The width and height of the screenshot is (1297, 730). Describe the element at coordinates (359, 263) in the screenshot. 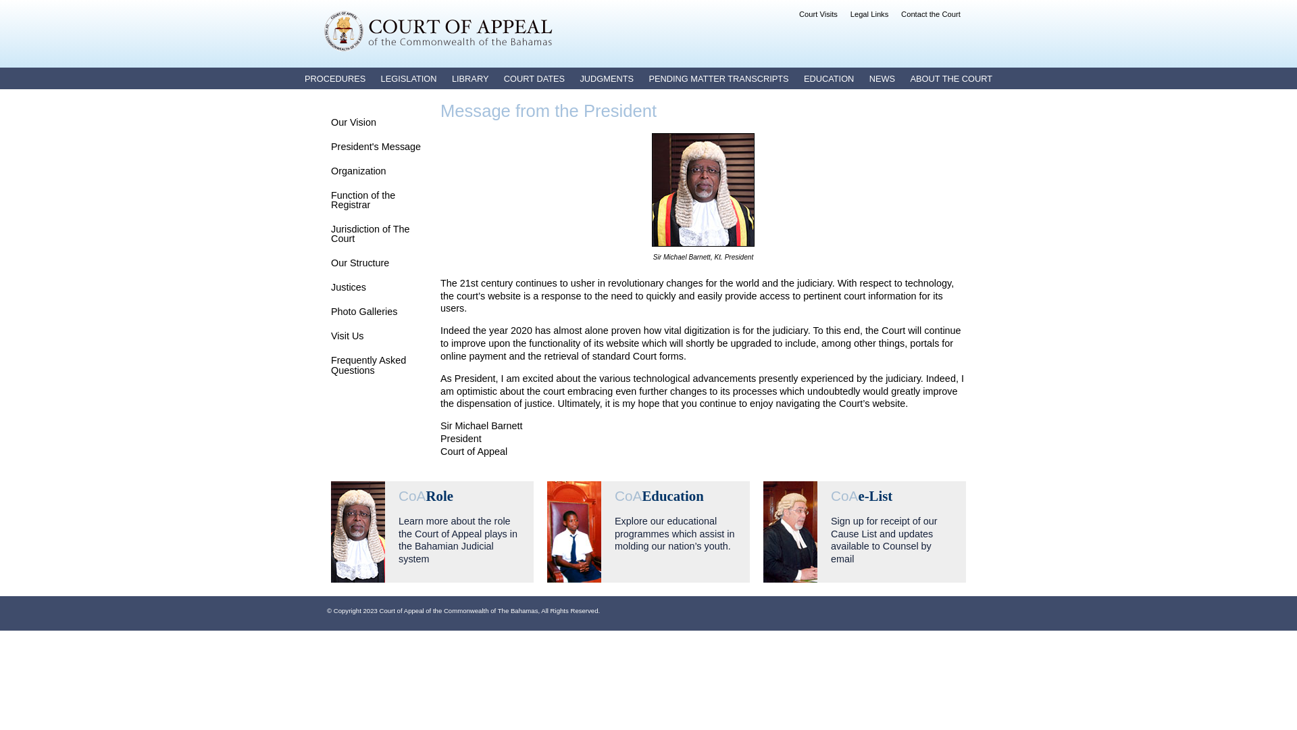

I see `Our Structure` at that location.